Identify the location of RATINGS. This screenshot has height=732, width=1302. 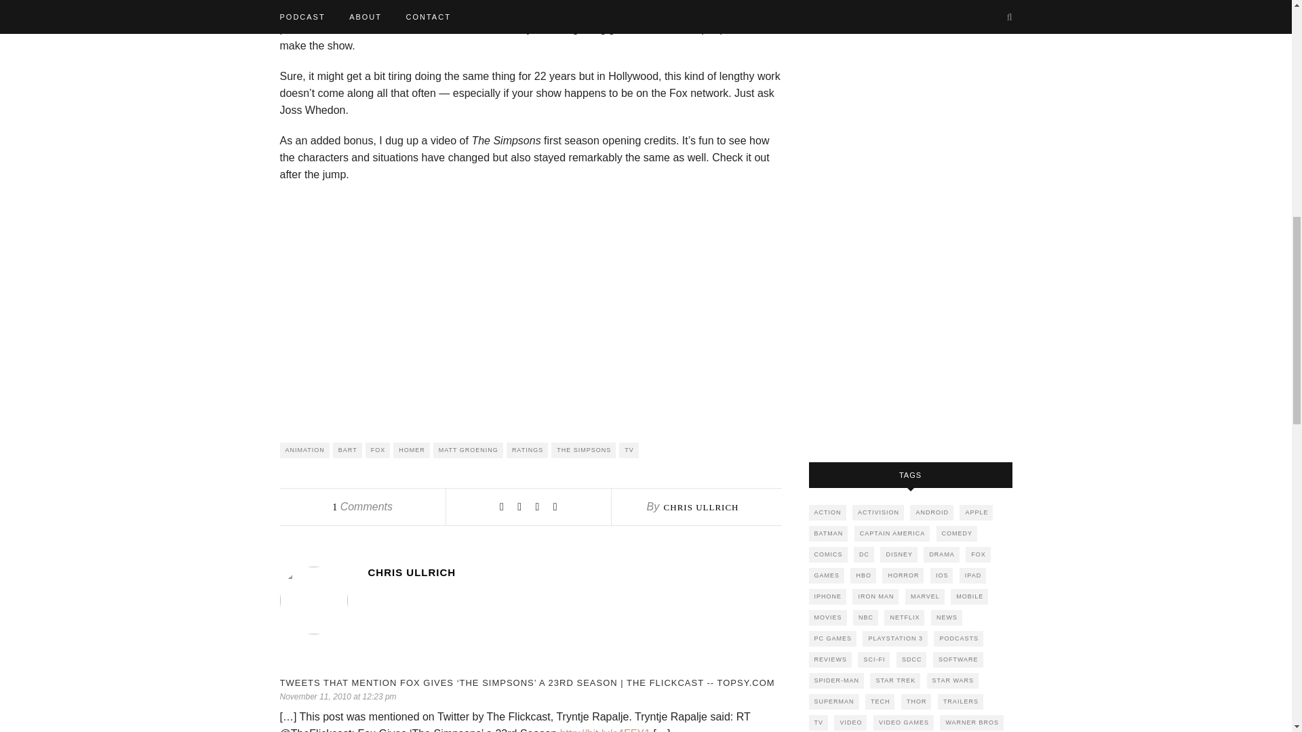
(527, 450).